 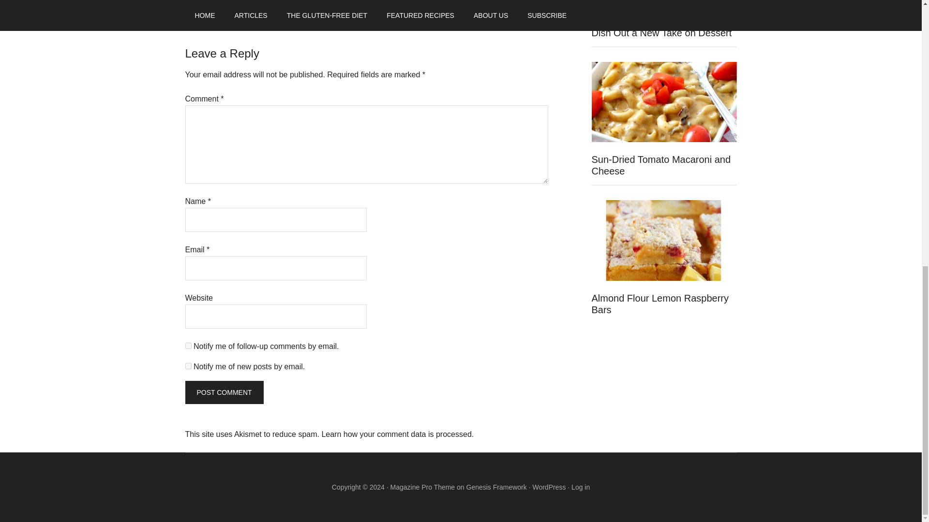 I want to click on Click to share on Facebook, so click(x=212, y=1).